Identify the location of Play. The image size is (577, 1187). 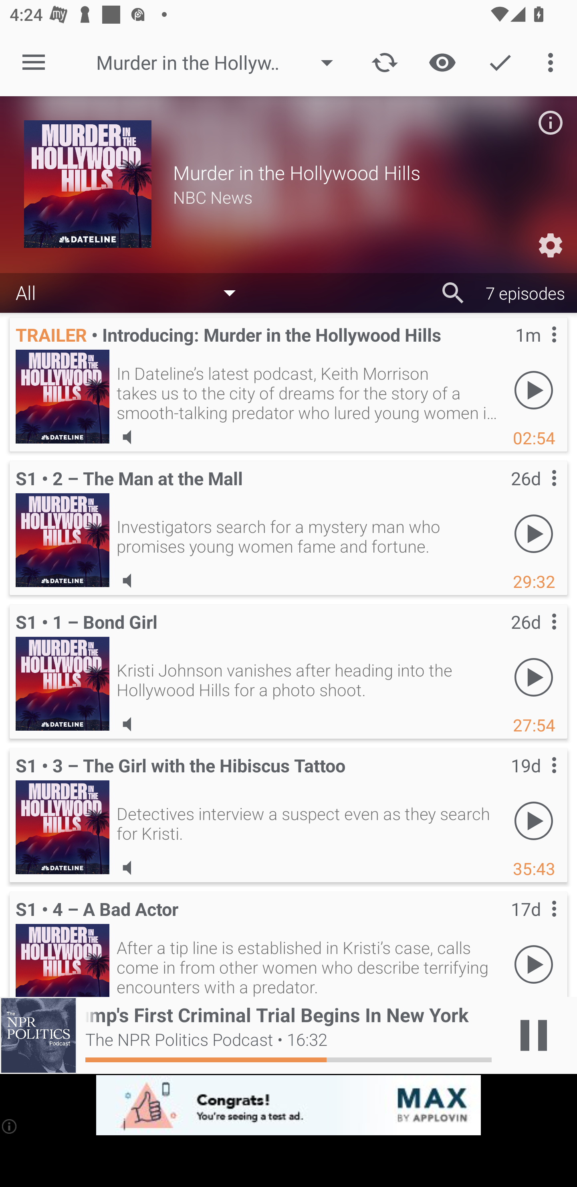
(534, 390).